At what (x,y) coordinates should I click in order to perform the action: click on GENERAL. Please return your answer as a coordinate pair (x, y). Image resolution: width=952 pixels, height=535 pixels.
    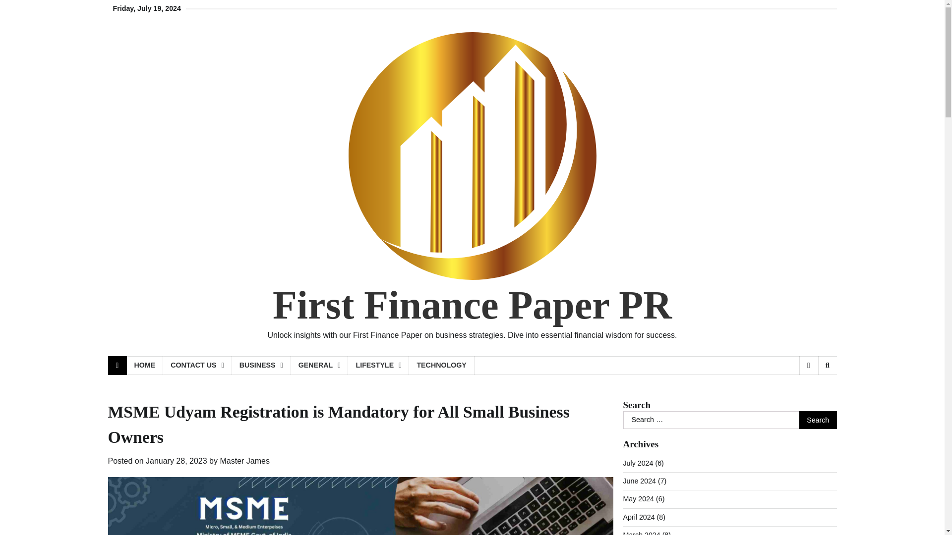
    Looking at the image, I should click on (319, 366).